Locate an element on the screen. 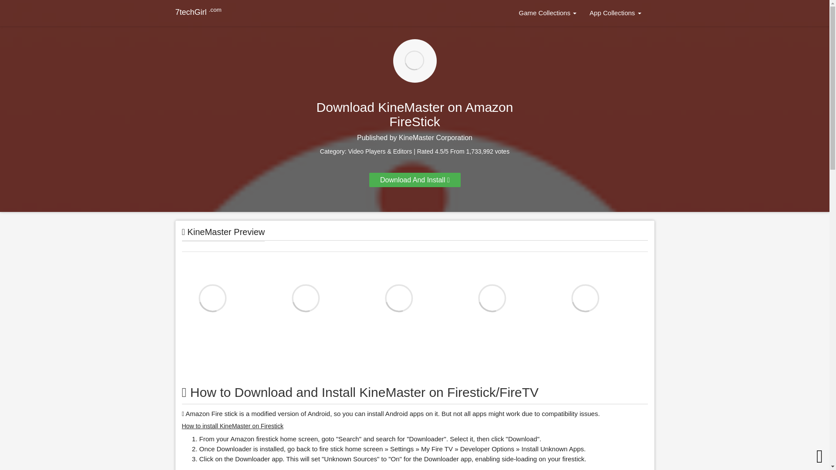 The height and width of the screenshot is (470, 836). App Collections is located at coordinates (615, 13).